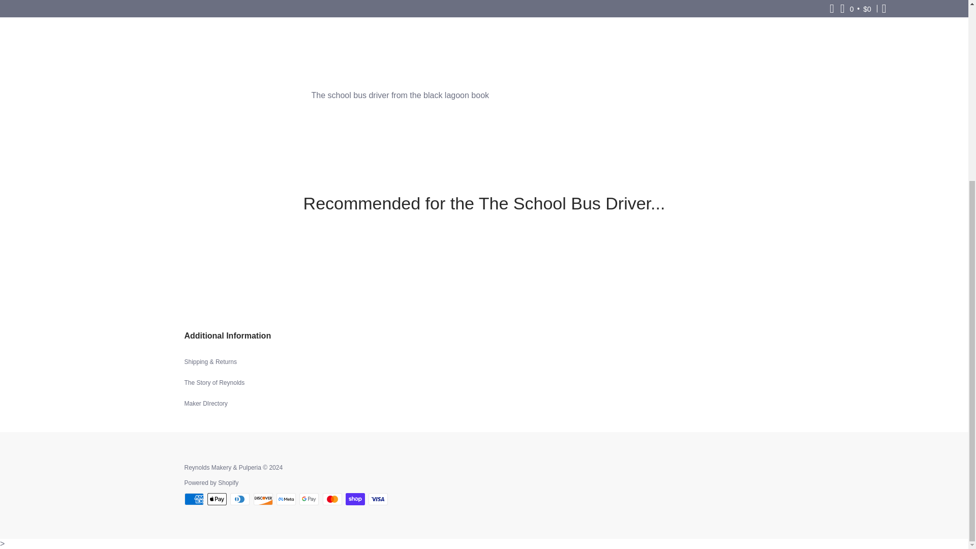  What do you see at coordinates (193, 499) in the screenshot?
I see `American Express` at bounding box center [193, 499].